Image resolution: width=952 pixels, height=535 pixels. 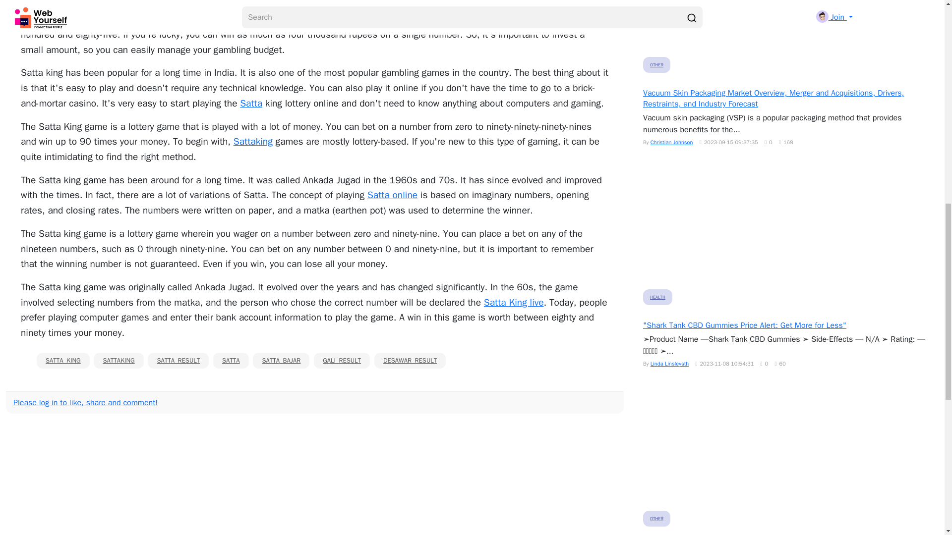 What do you see at coordinates (118, 361) in the screenshot?
I see `SATTAKING` at bounding box center [118, 361].